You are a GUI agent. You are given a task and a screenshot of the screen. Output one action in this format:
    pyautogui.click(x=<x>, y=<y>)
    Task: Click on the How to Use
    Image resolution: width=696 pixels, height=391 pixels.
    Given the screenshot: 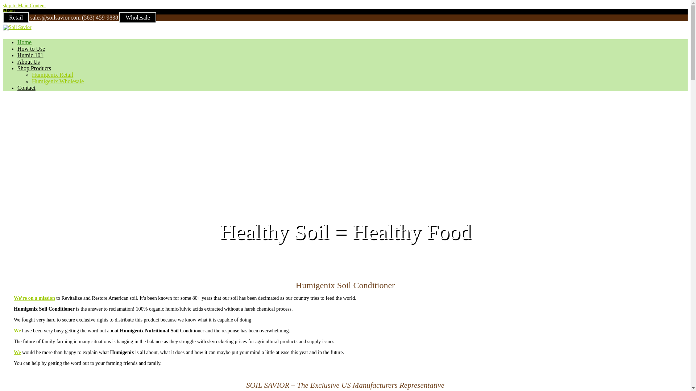 What is the action you would take?
    pyautogui.click(x=31, y=49)
    